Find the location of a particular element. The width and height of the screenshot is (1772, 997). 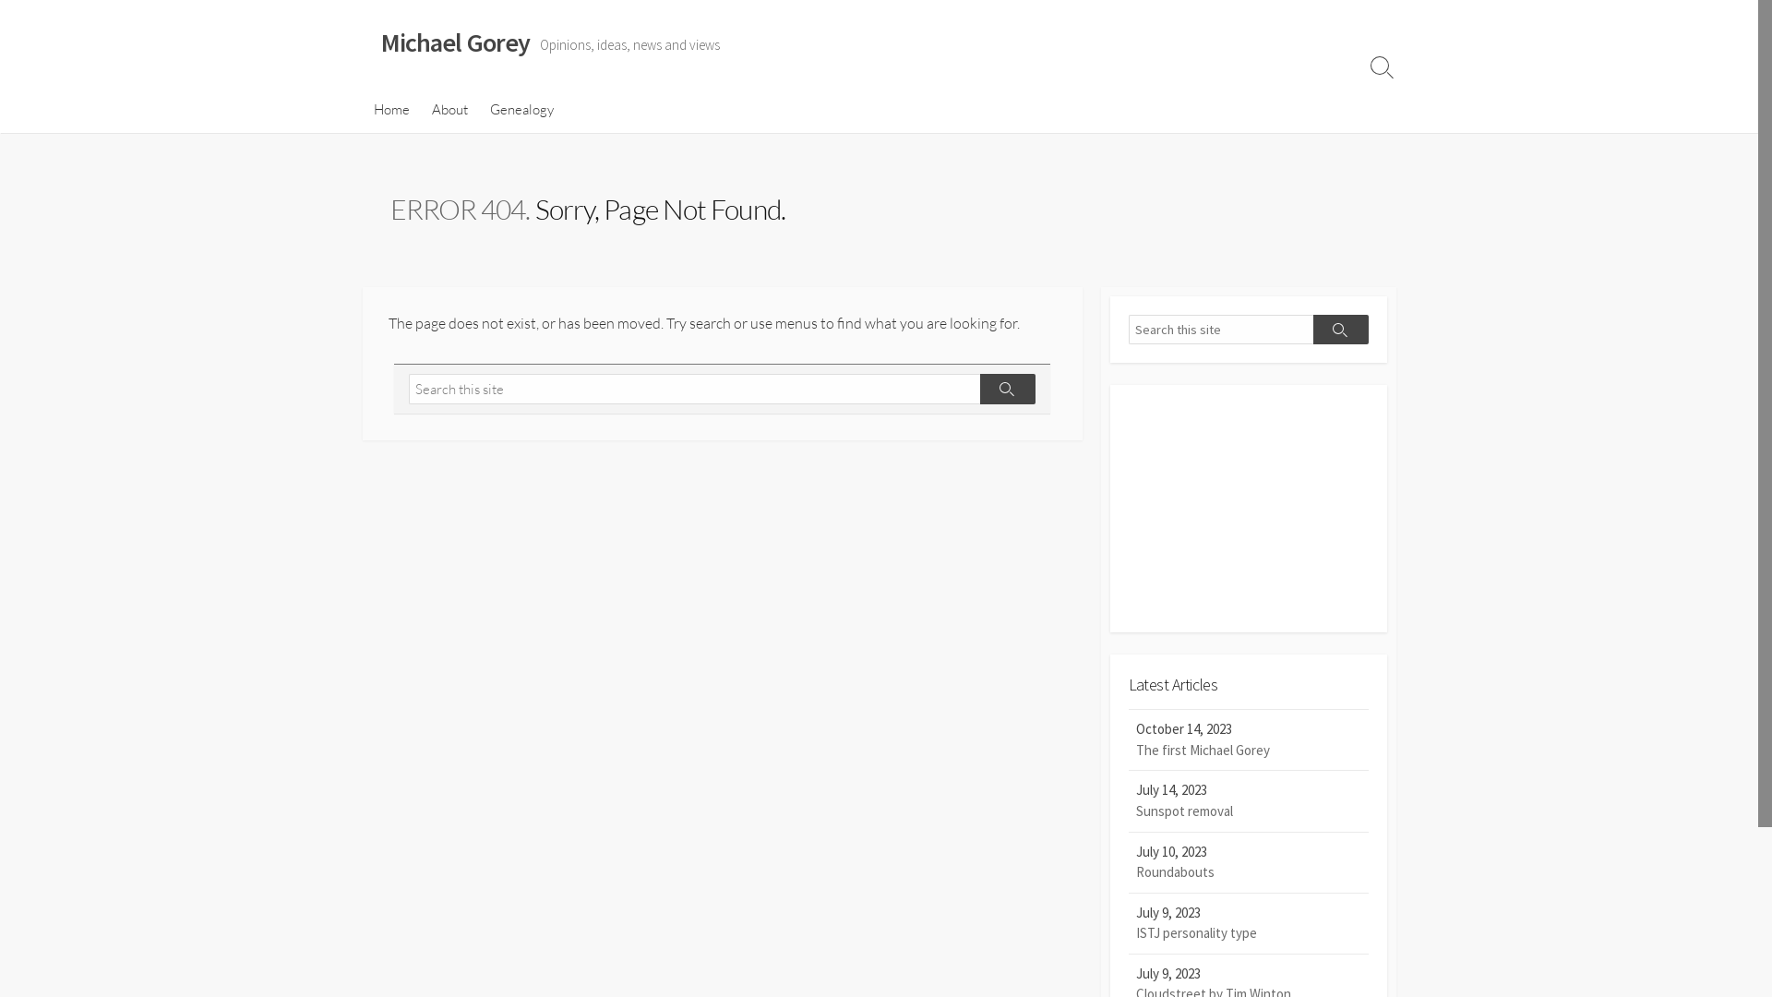

About is located at coordinates (450, 110).